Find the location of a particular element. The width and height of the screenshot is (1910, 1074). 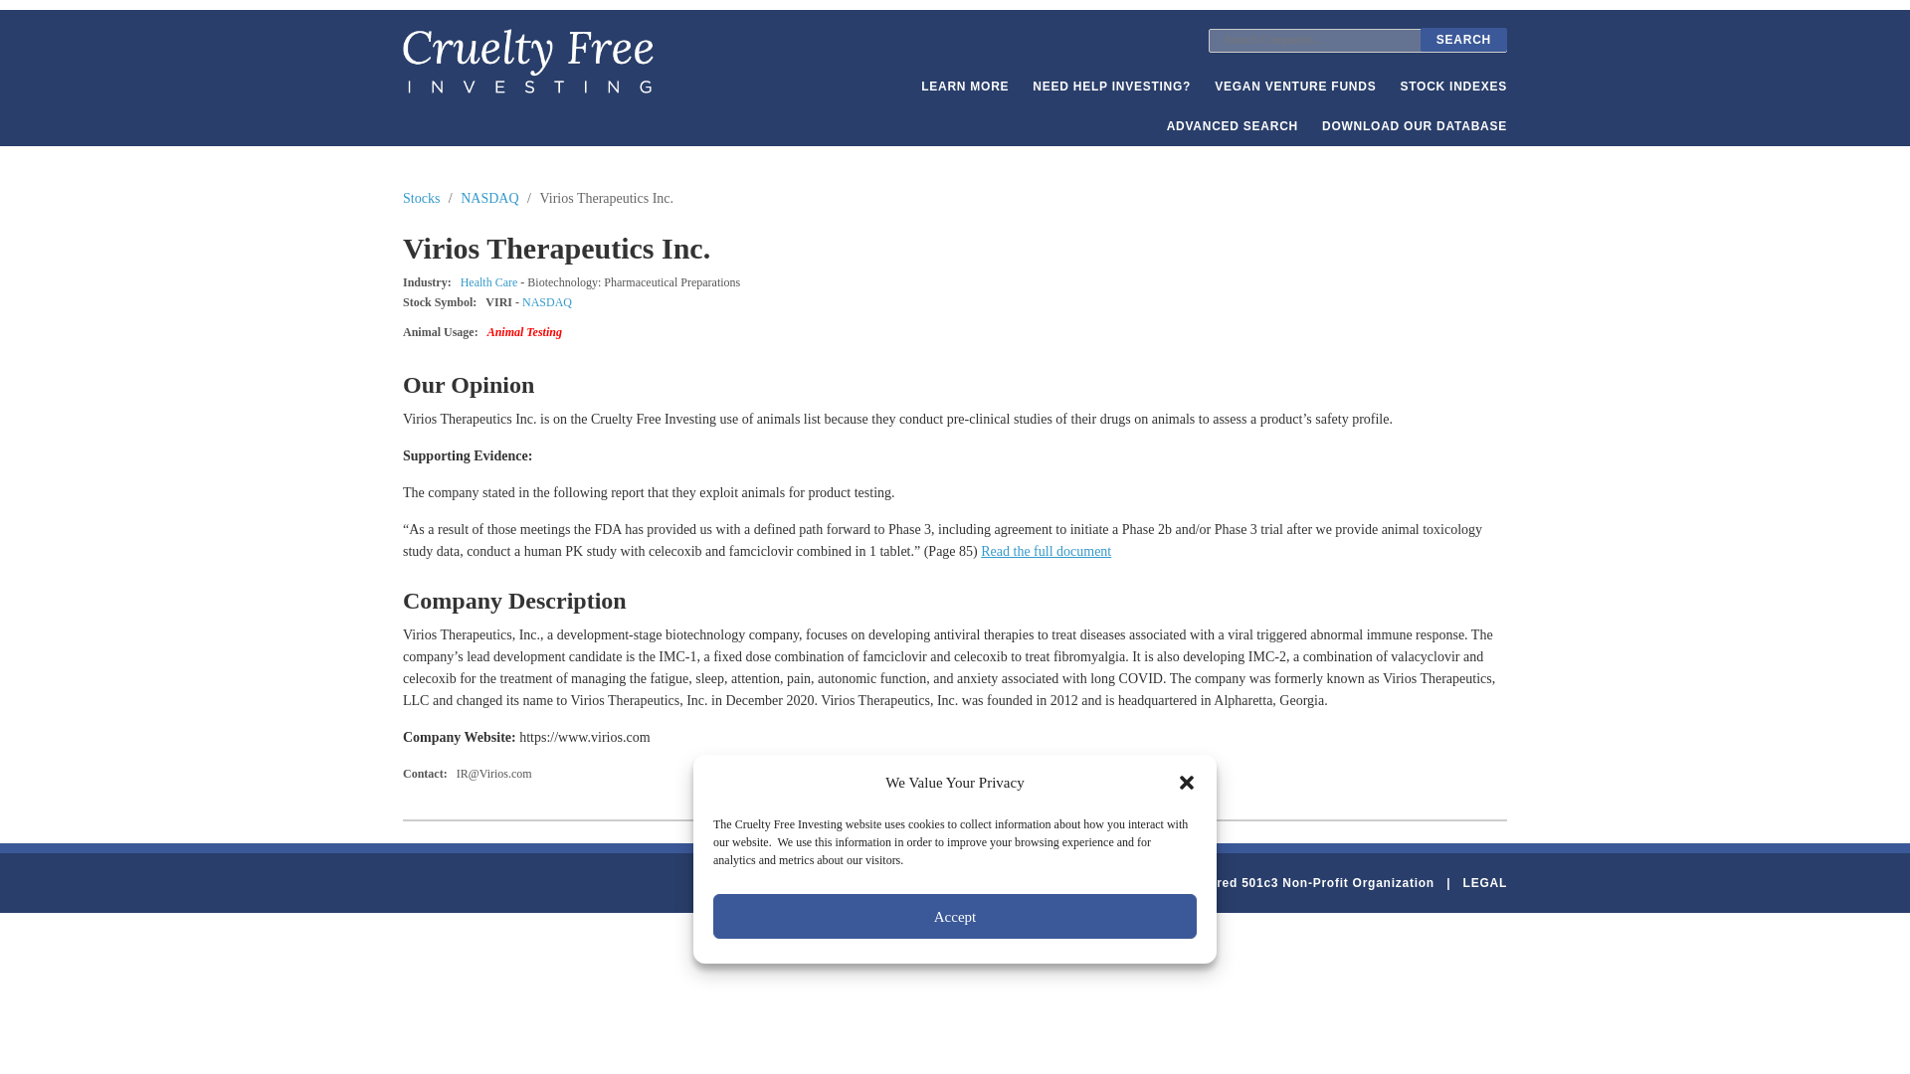

Read the full document is located at coordinates (1047, 551).